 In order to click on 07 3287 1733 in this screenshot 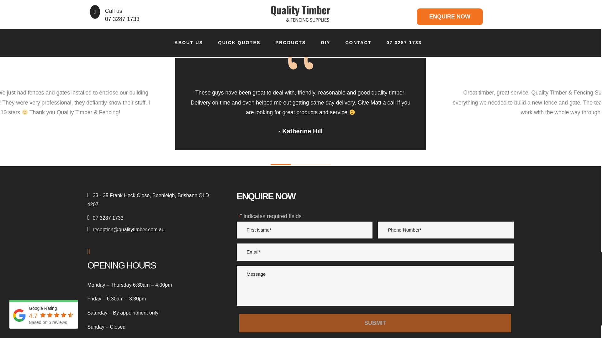, I will do `click(151, 218)`.